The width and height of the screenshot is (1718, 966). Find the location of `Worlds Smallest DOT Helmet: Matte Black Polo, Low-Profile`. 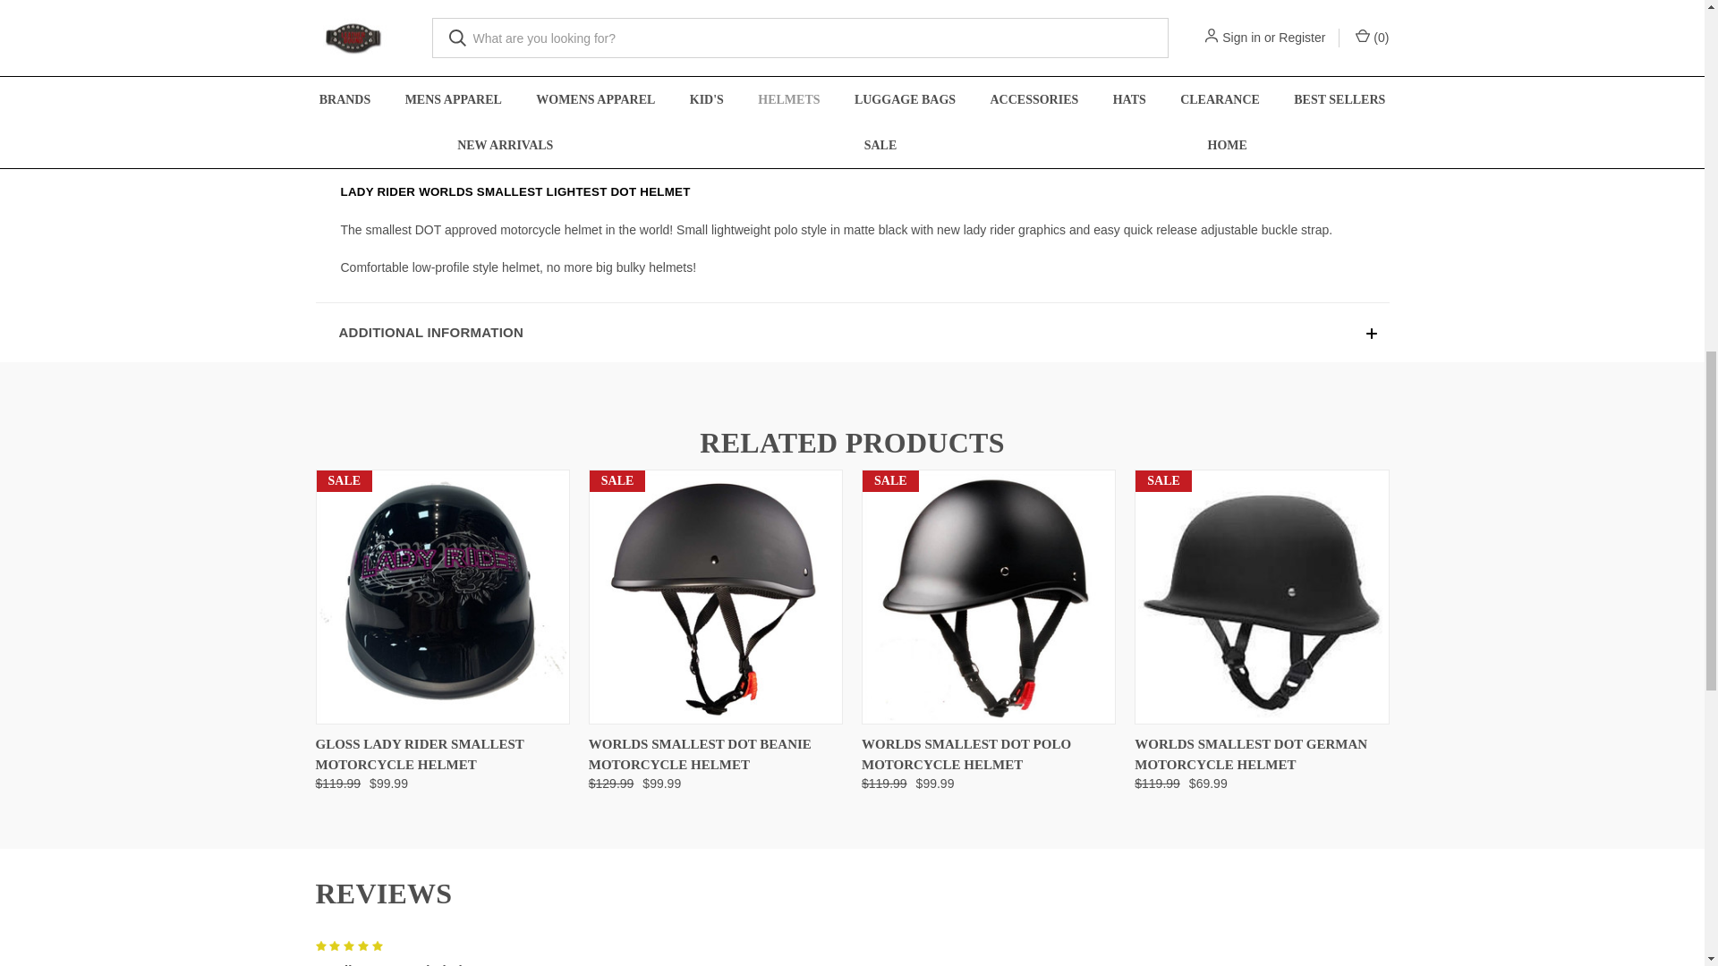

Worlds Smallest DOT Helmet: Matte Black Polo, Low-Profile is located at coordinates (988, 597).